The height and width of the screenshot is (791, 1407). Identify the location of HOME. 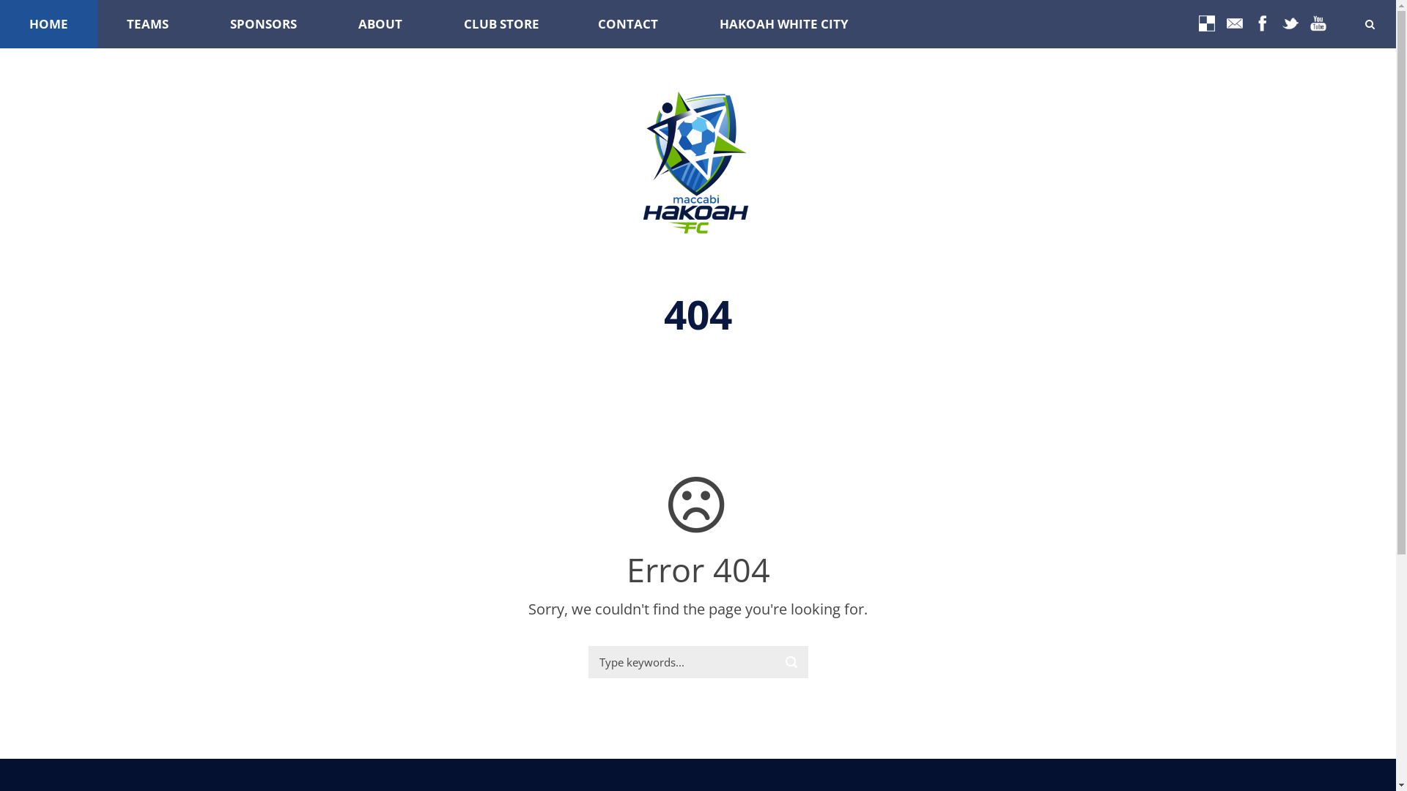
(48, 24).